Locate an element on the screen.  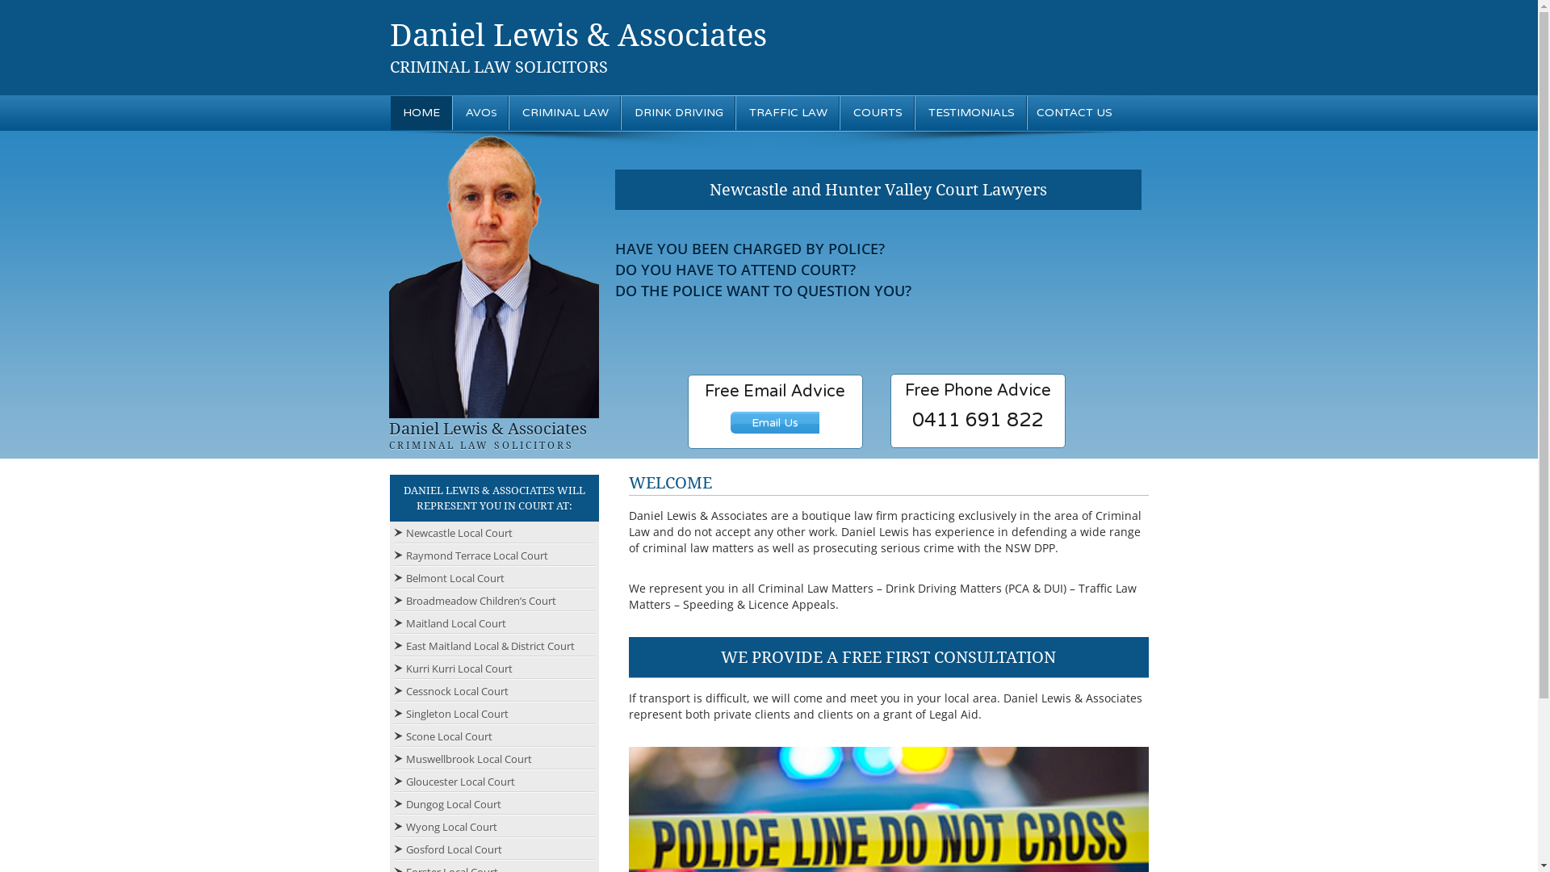
Cessnock Local Court is located at coordinates (451, 690).